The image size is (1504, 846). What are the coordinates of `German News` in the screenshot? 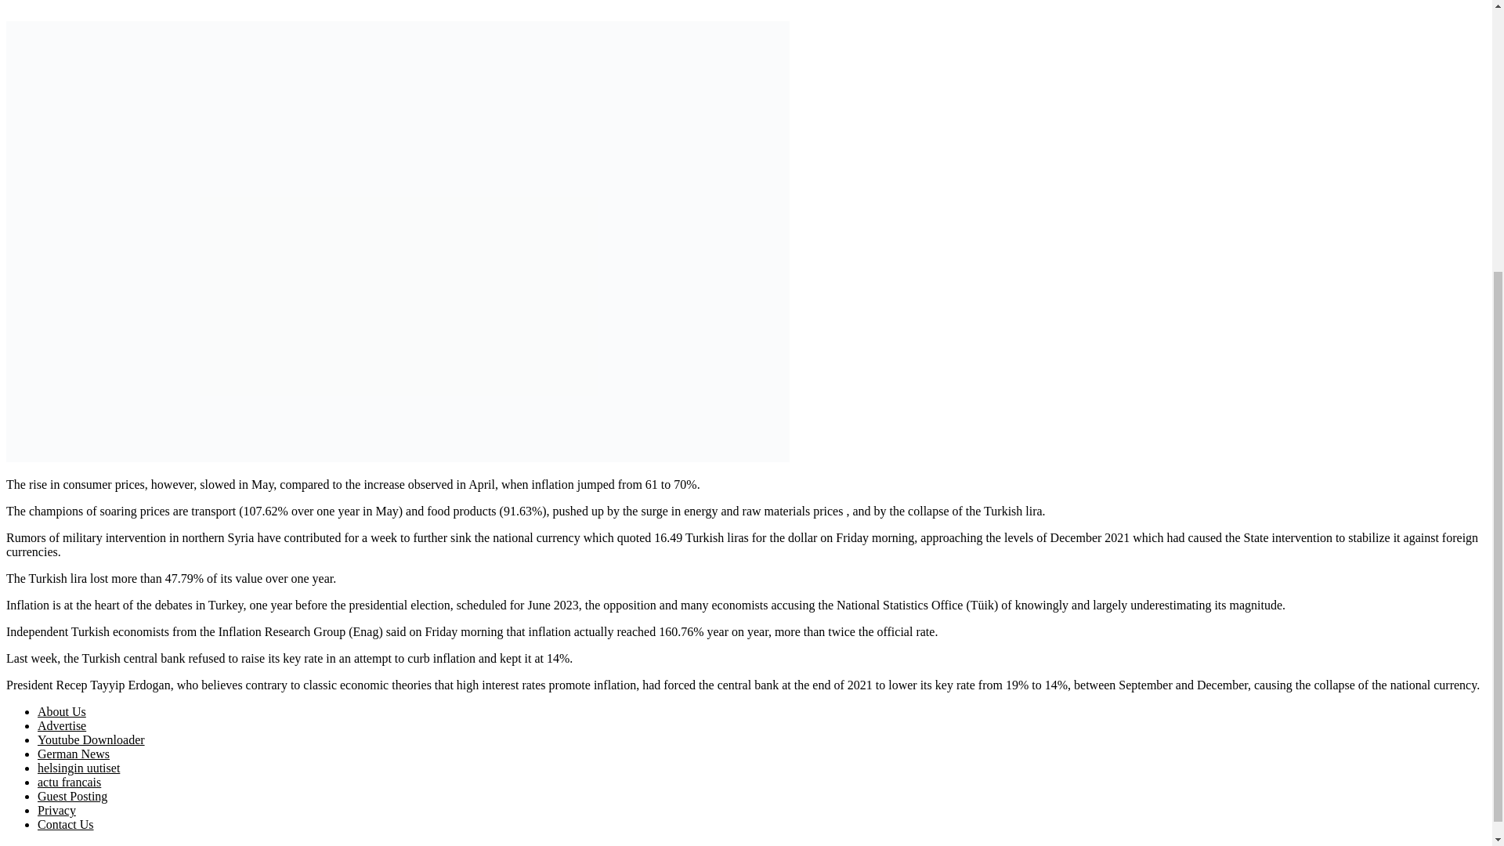 It's located at (74, 754).